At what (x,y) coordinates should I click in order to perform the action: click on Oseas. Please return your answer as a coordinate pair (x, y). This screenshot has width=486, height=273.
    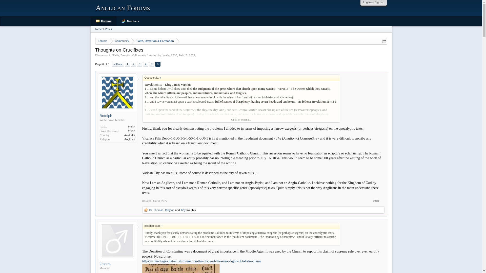
    Looking at the image, I should click on (117, 264).